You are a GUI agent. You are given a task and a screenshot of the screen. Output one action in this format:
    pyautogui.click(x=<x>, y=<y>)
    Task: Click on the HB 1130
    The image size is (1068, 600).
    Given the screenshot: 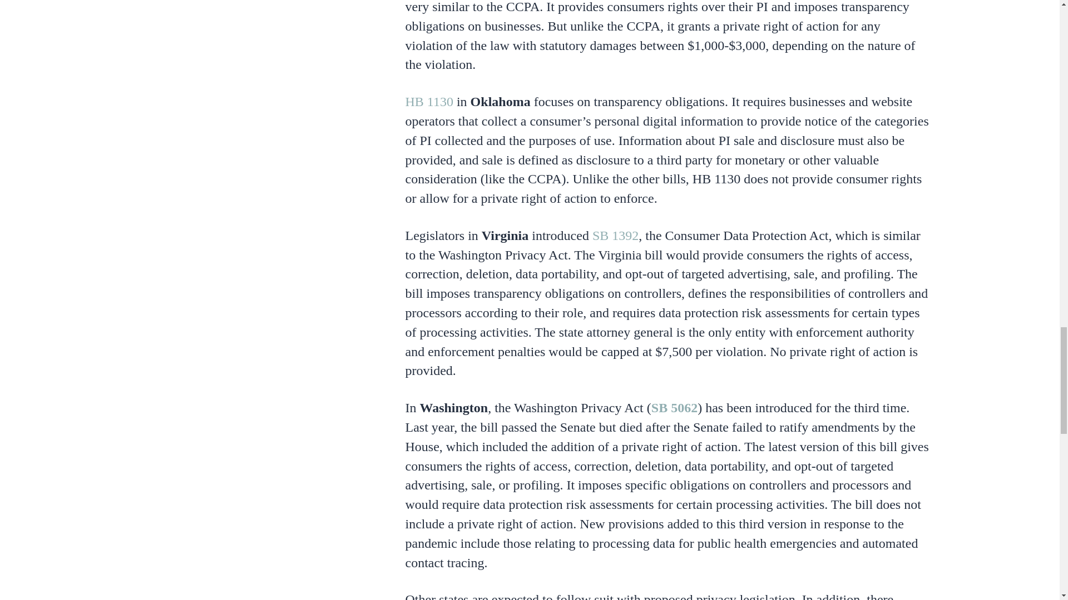 What is the action you would take?
    pyautogui.click(x=428, y=101)
    